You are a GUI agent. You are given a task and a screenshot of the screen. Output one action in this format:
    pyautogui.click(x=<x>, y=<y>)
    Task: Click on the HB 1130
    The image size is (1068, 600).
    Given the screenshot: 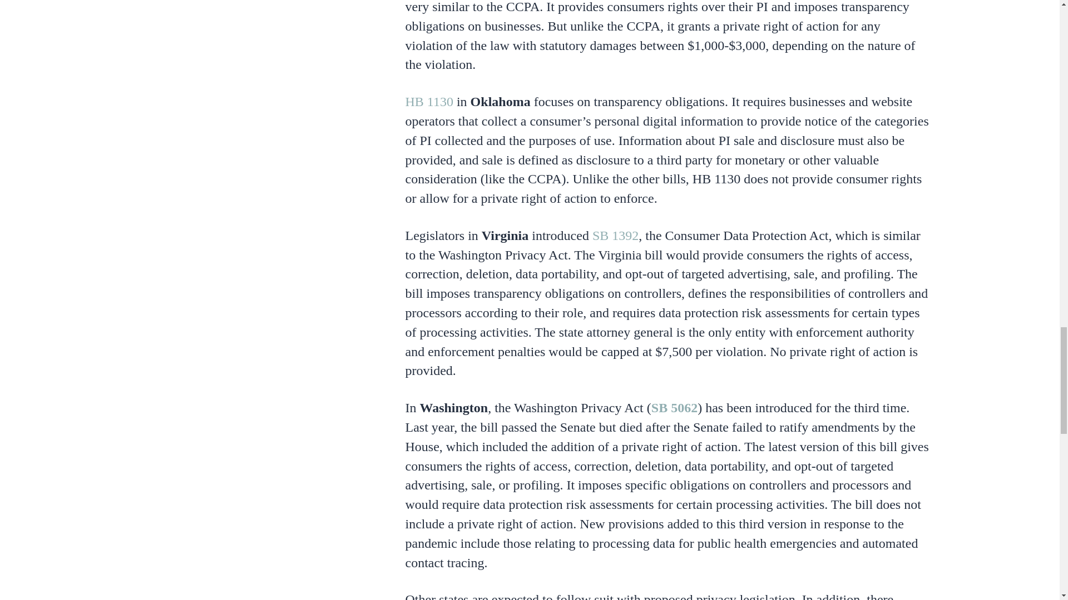 What is the action you would take?
    pyautogui.click(x=428, y=101)
    